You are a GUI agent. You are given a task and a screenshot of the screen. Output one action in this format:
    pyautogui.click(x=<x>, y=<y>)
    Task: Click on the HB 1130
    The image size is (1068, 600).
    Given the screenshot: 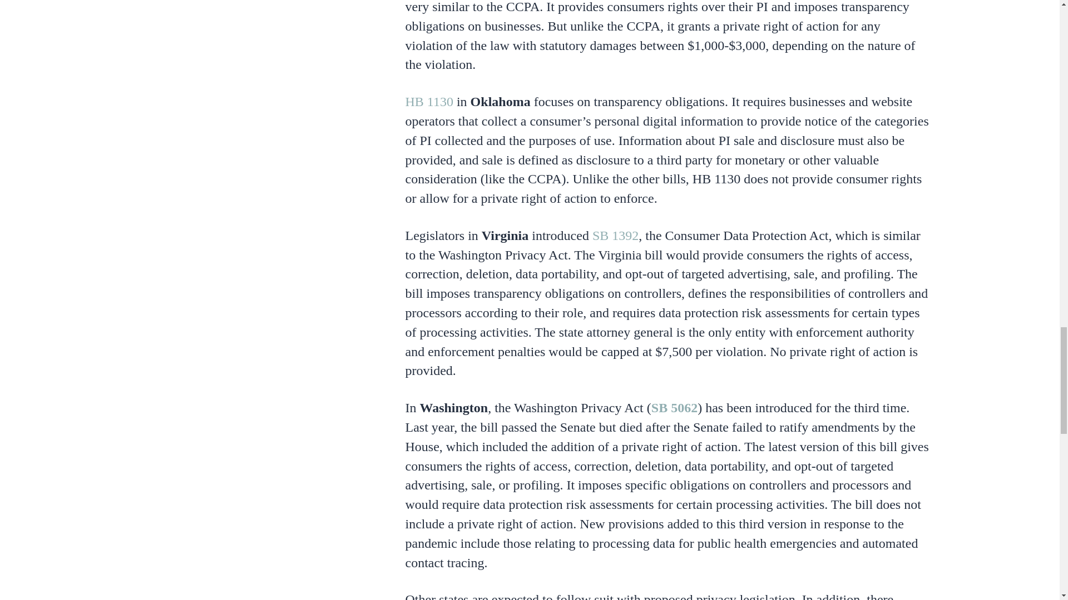 What is the action you would take?
    pyautogui.click(x=428, y=101)
    